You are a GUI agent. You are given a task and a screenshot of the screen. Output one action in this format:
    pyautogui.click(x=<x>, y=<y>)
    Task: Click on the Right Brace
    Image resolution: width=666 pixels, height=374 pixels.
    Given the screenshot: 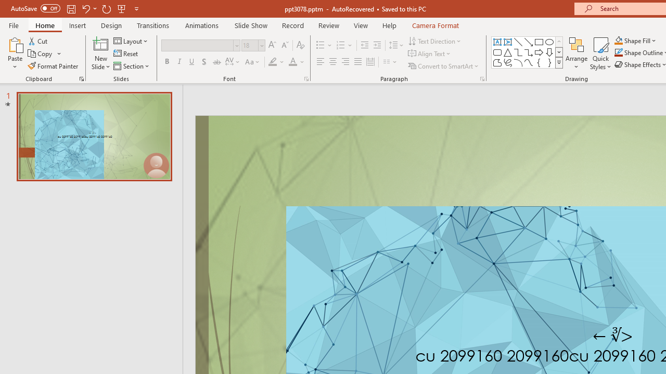 What is the action you would take?
    pyautogui.click(x=549, y=62)
    